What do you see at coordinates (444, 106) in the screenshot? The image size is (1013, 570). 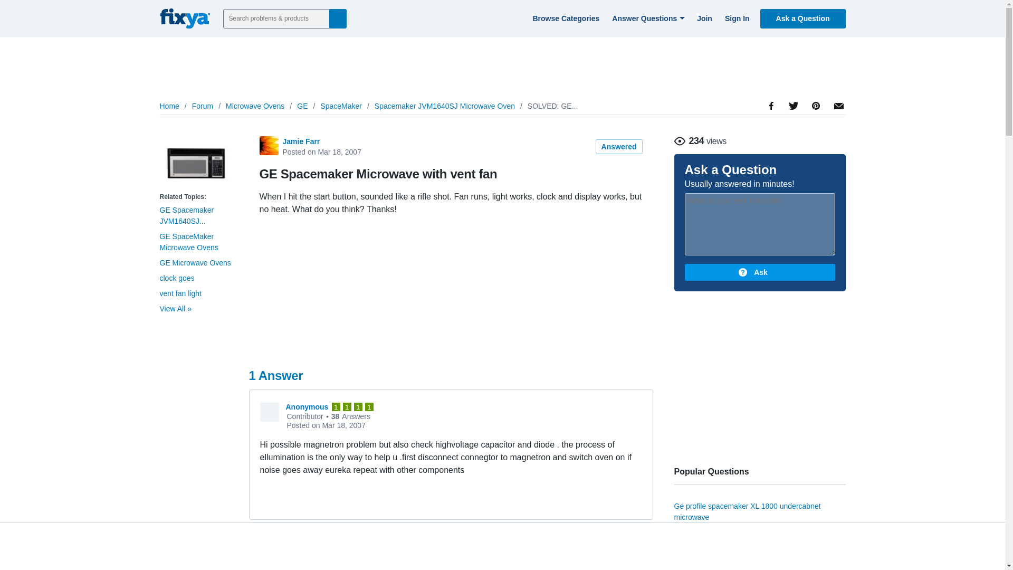 I see `Spacemaker JVM1640SJ Microwave Oven` at bounding box center [444, 106].